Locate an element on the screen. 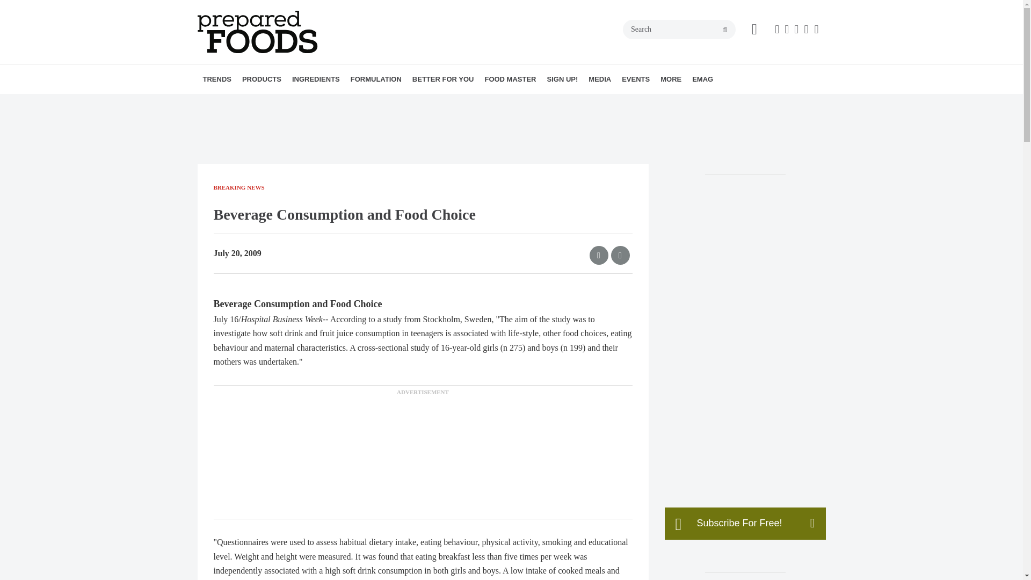 This screenshot has height=580, width=1031. DAIRY is located at coordinates (323, 103).